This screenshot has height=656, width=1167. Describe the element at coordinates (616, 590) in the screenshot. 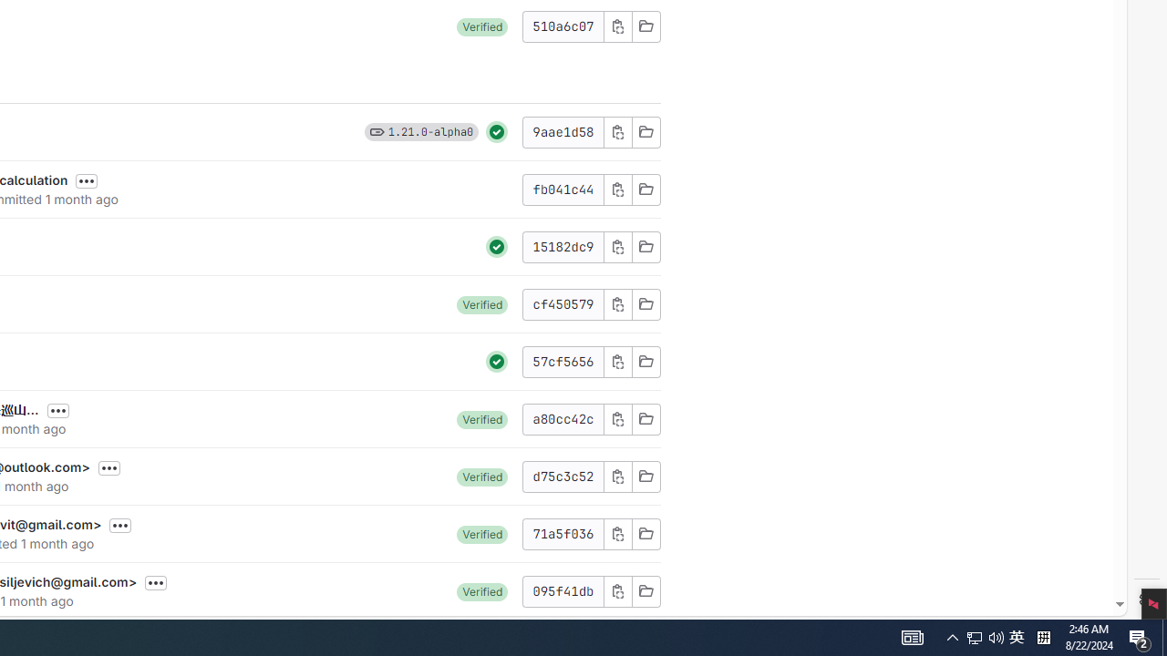

I see `Copy commit SHA` at that location.